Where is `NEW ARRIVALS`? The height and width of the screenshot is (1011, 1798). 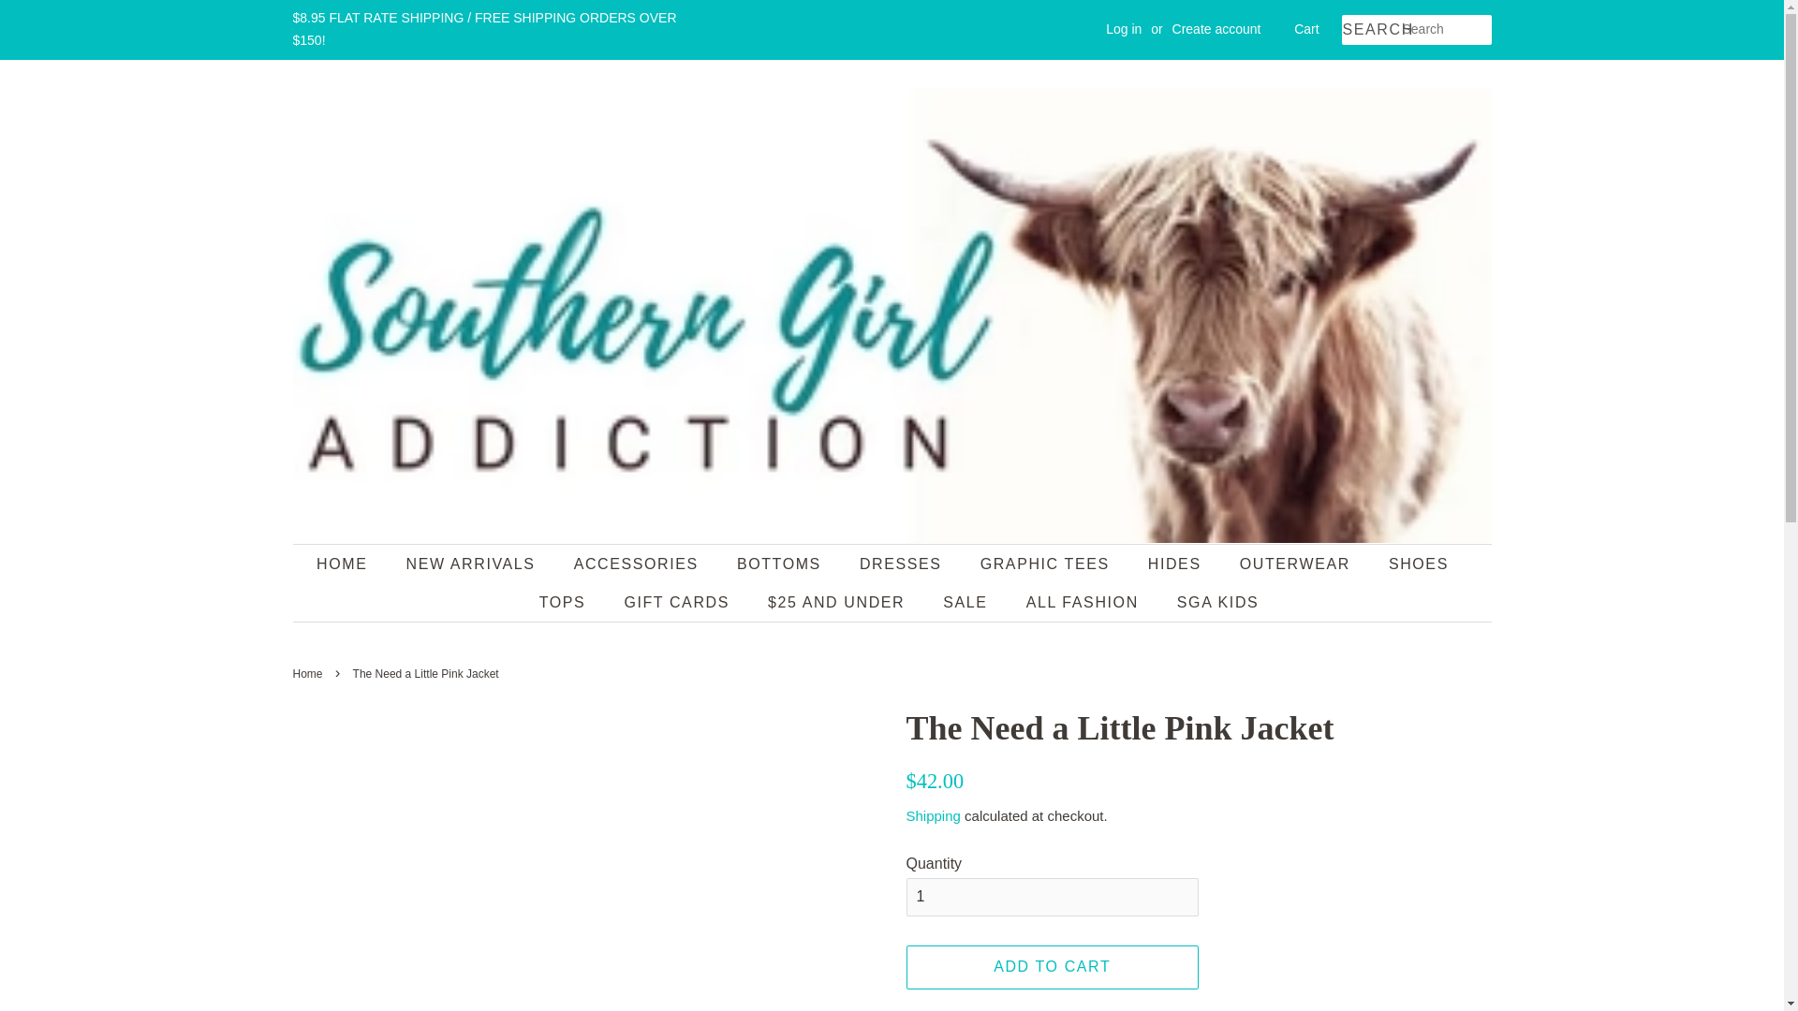 NEW ARRIVALS is located at coordinates (472, 564).